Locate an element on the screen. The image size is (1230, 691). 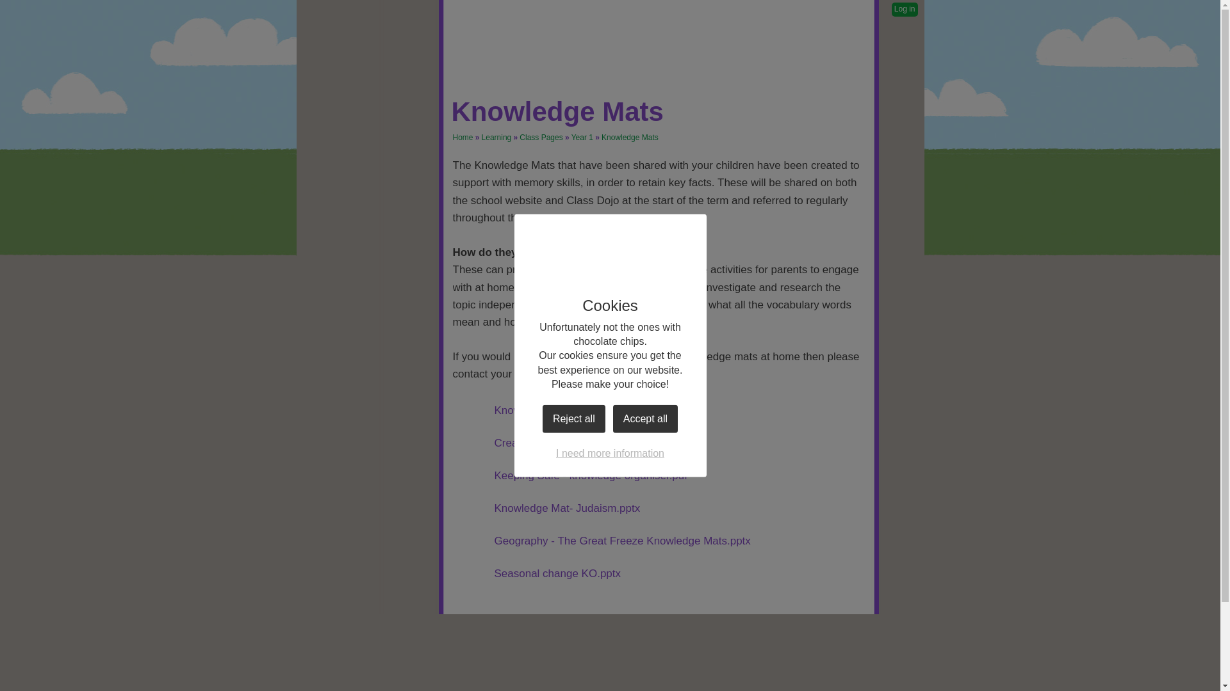
Home is located at coordinates (463, 138).